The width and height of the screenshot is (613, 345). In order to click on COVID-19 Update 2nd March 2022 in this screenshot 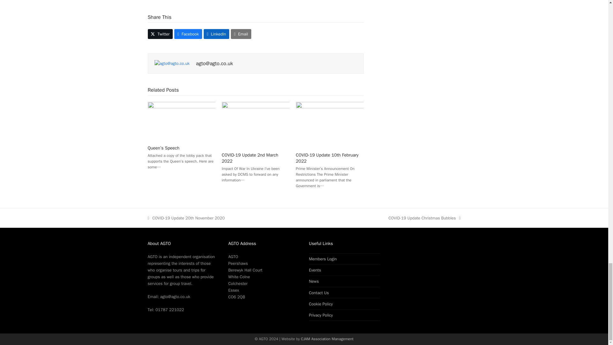, I will do `click(255, 124)`.